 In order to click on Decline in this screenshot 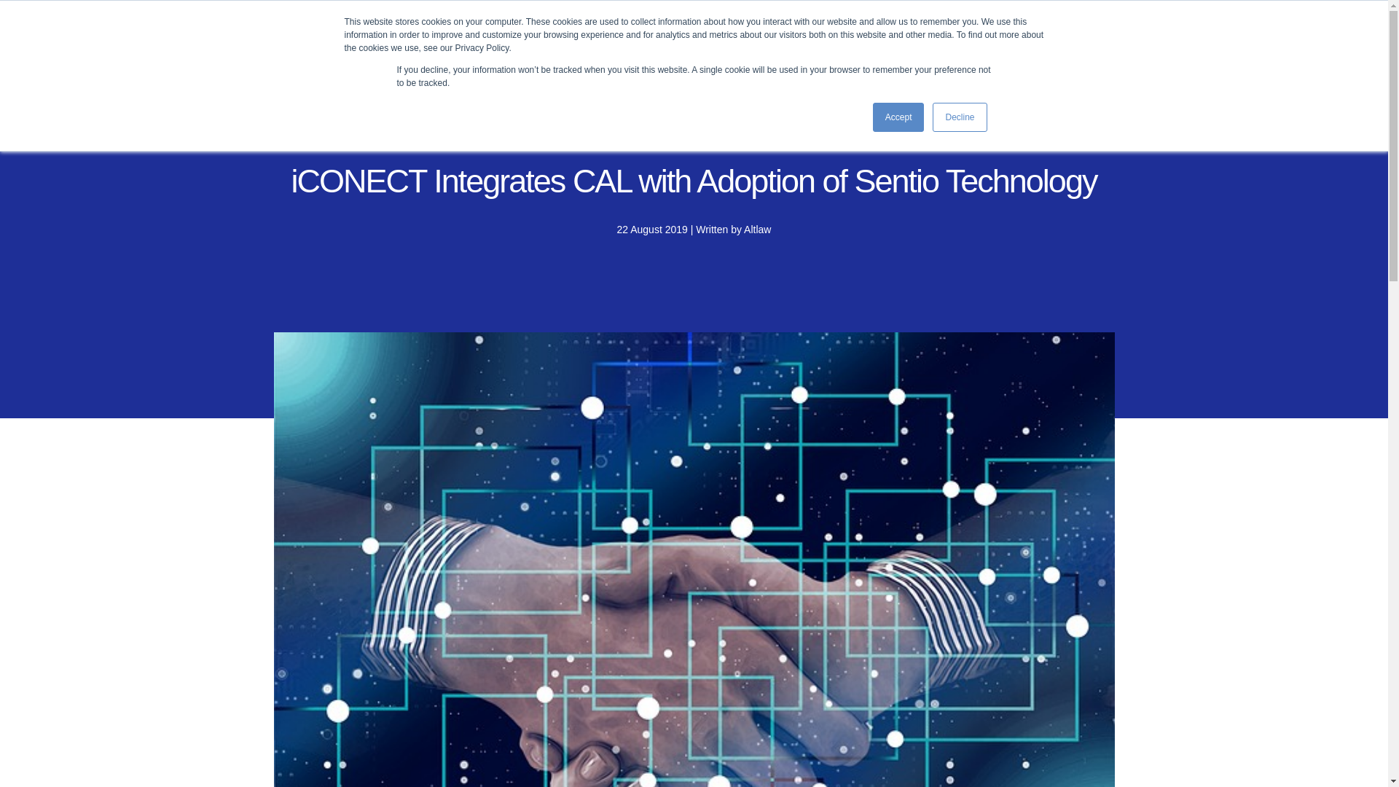, I will do `click(959, 117)`.